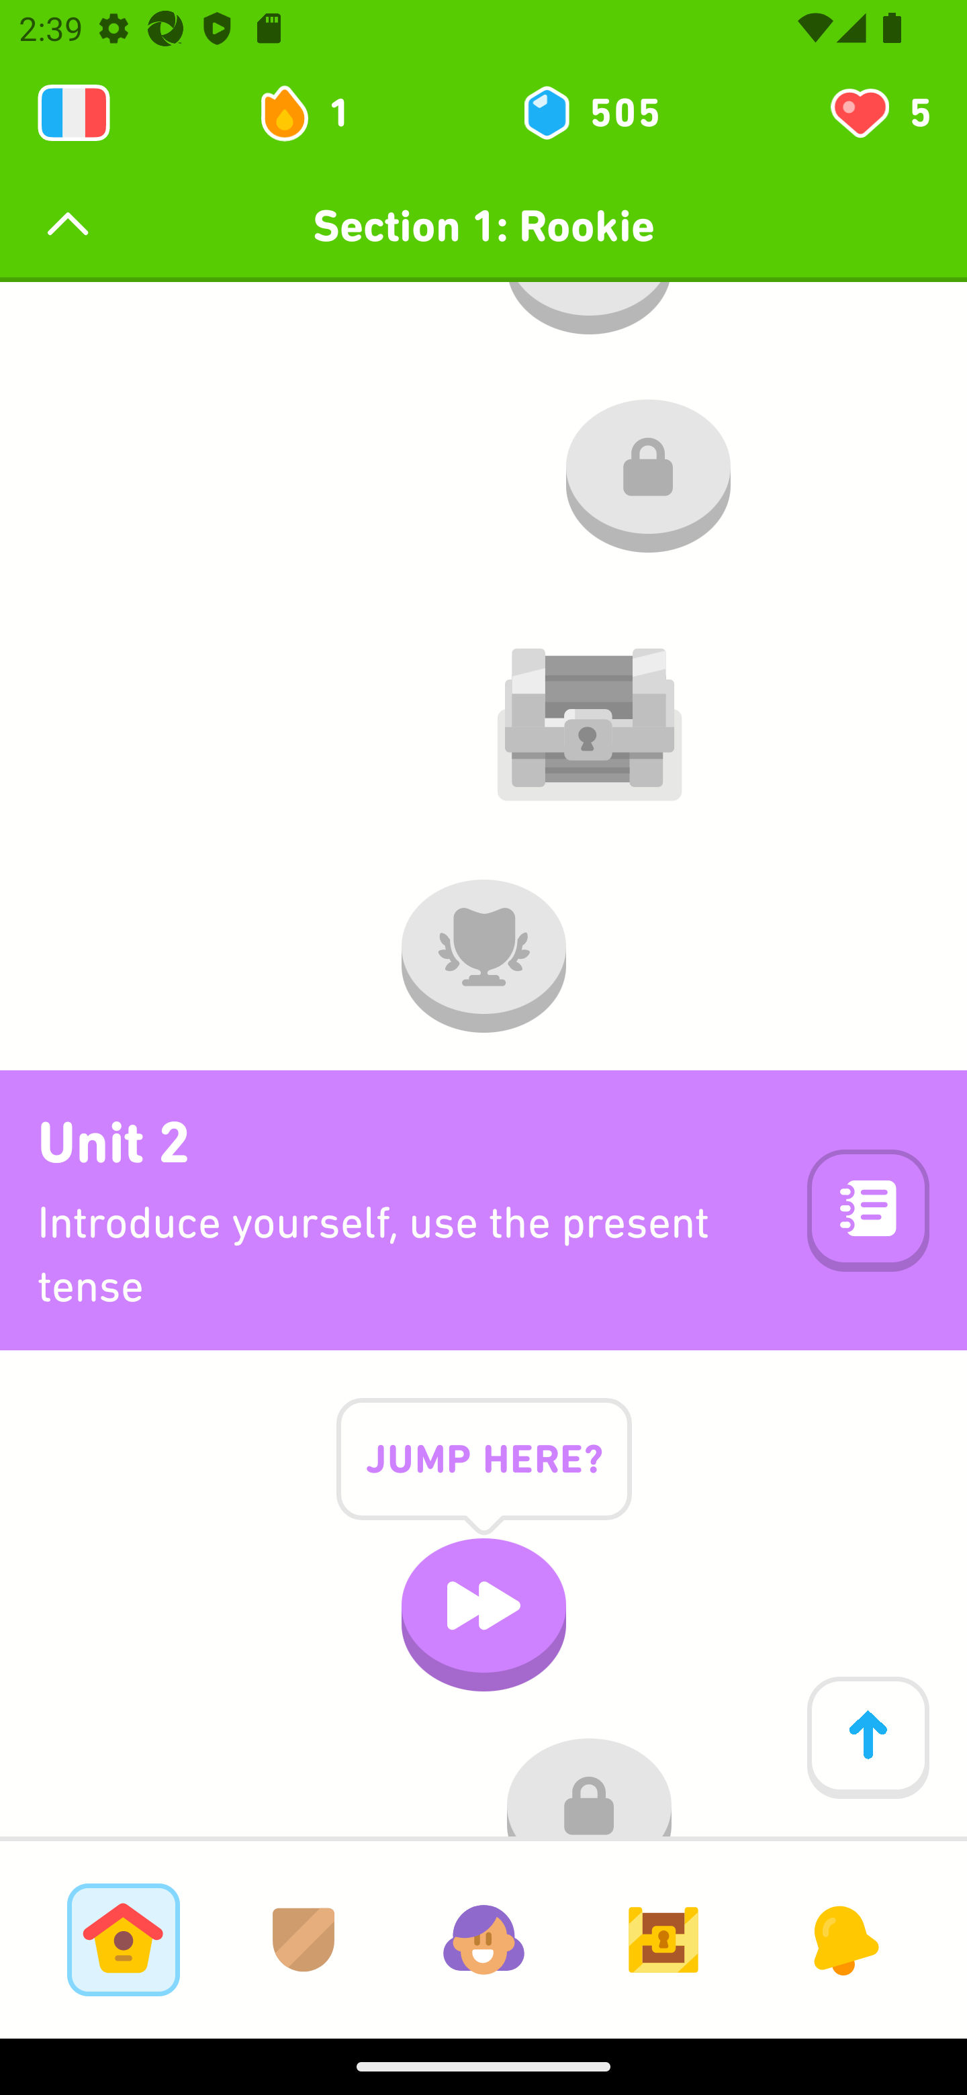 The image size is (967, 2095). What do you see at coordinates (483, 226) in the screenshot?
I see `Section 1: Rookie` at bounding box center [483, 226].